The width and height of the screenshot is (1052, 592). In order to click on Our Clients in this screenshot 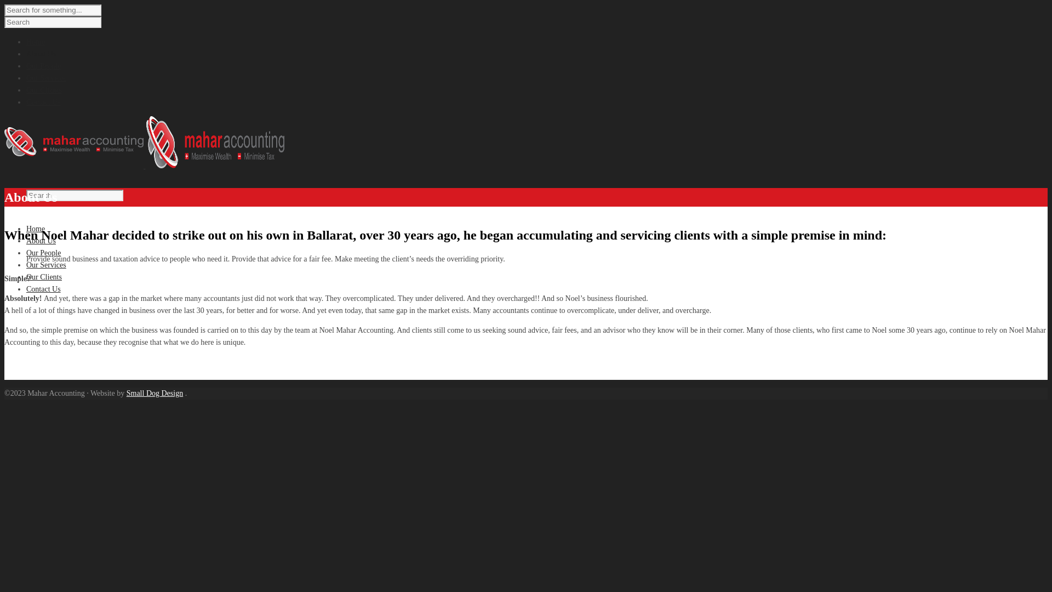, I will do `click(44, 90)`.